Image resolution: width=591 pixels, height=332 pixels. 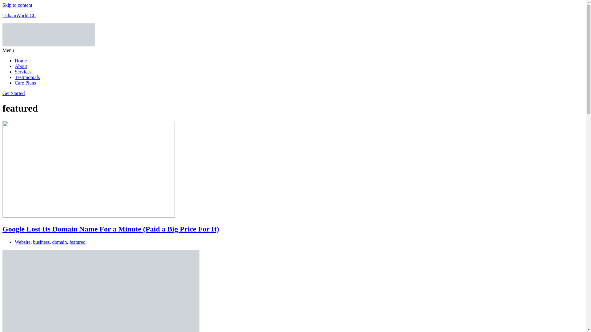 I want to click on Home, so click(x=21, y=61).